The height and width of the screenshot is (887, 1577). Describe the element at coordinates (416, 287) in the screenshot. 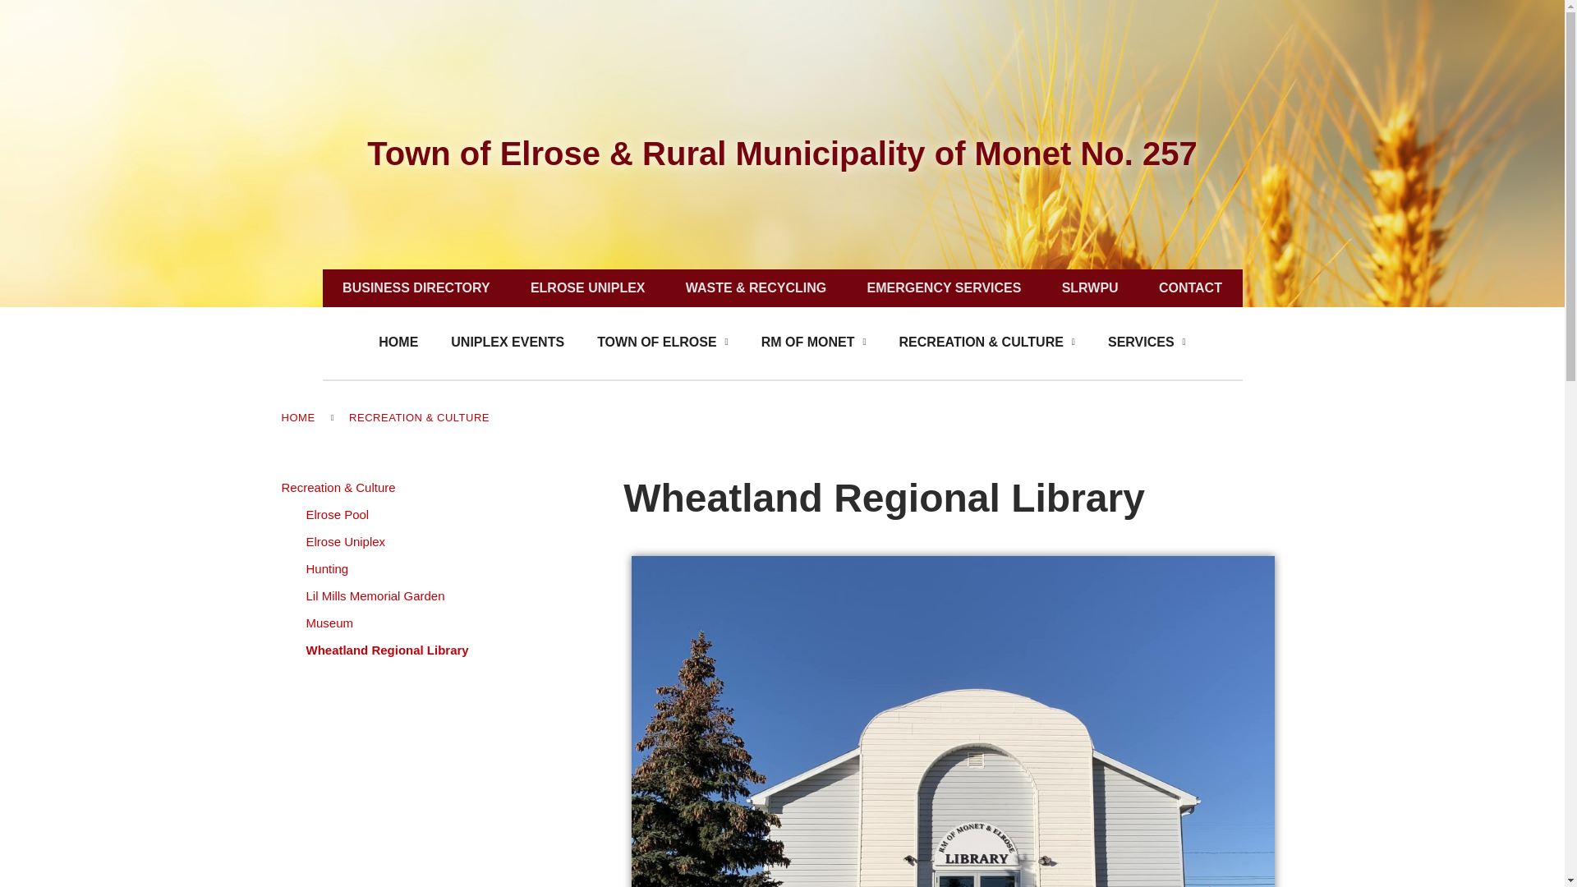

I see `BUSINESS DIRECTORY` at that location.